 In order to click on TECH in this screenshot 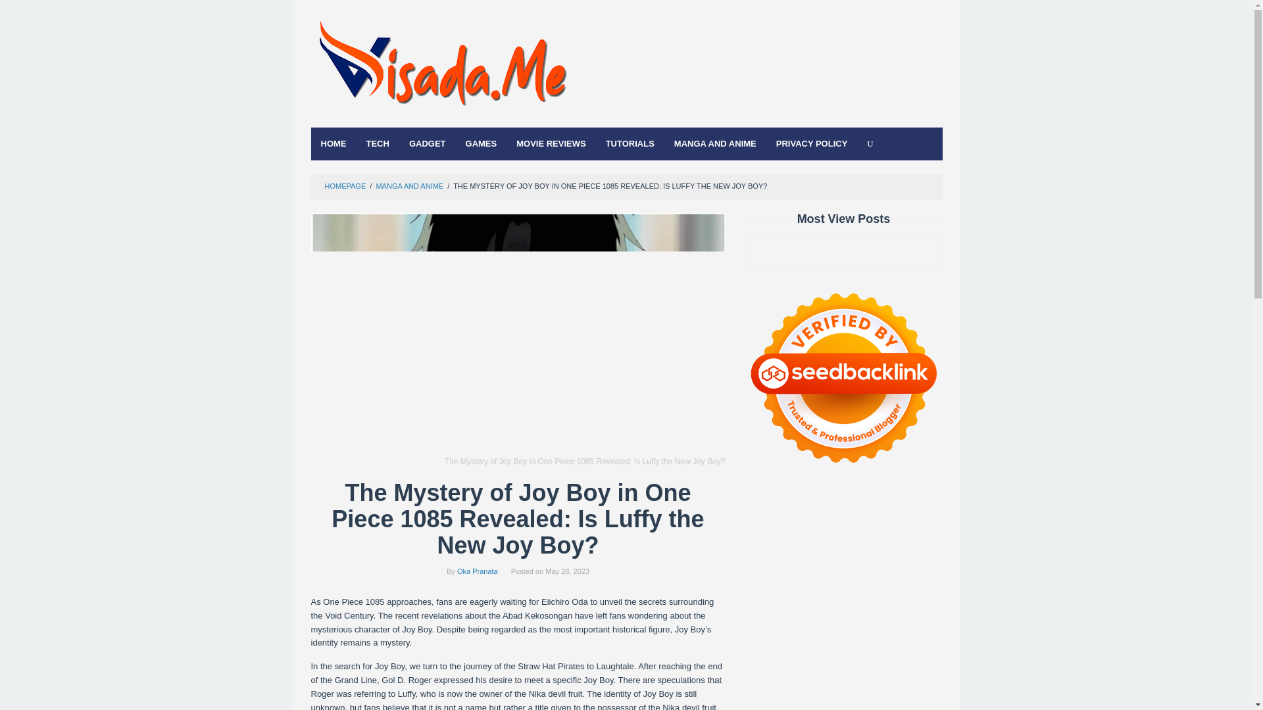, I will do `click(378, 144)`.